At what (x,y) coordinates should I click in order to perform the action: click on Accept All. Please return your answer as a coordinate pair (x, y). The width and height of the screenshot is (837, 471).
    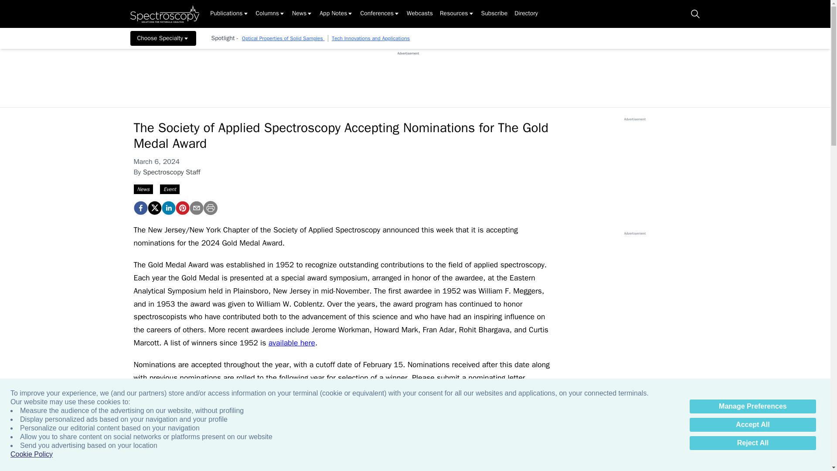
    Looking at the image, I should click on (752, 425).